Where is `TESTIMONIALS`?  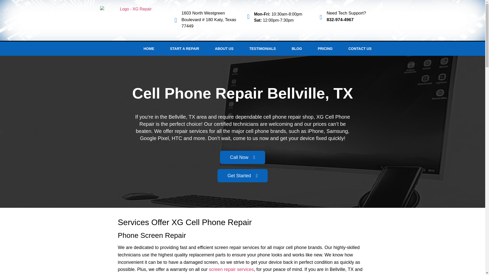
TESTIMONIALS is located at coordinates (262, 49).